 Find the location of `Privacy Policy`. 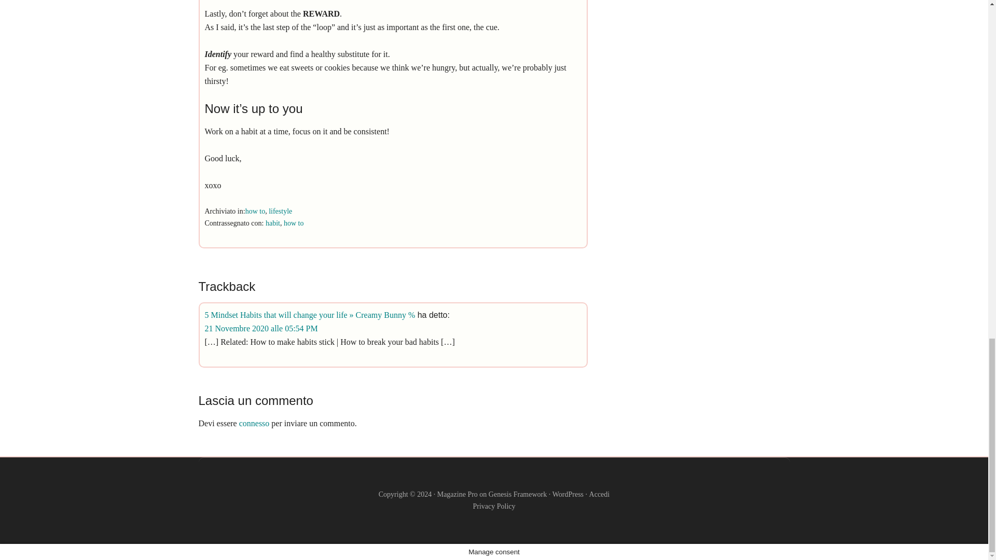

Privacy Policy is located at coordinates (493, 506).